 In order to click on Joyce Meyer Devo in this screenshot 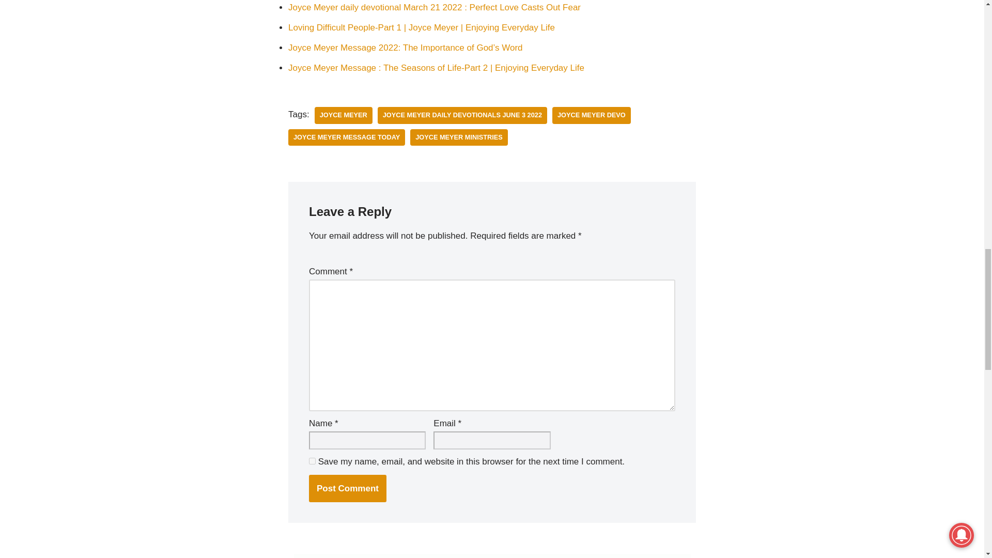, I will do `click(592, 115)`.